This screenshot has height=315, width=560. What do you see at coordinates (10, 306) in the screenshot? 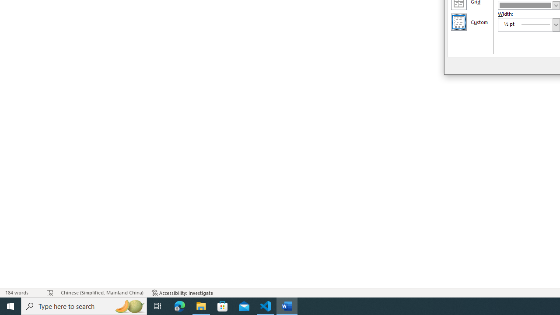
I see `Start` at bounding box center [10, 306].